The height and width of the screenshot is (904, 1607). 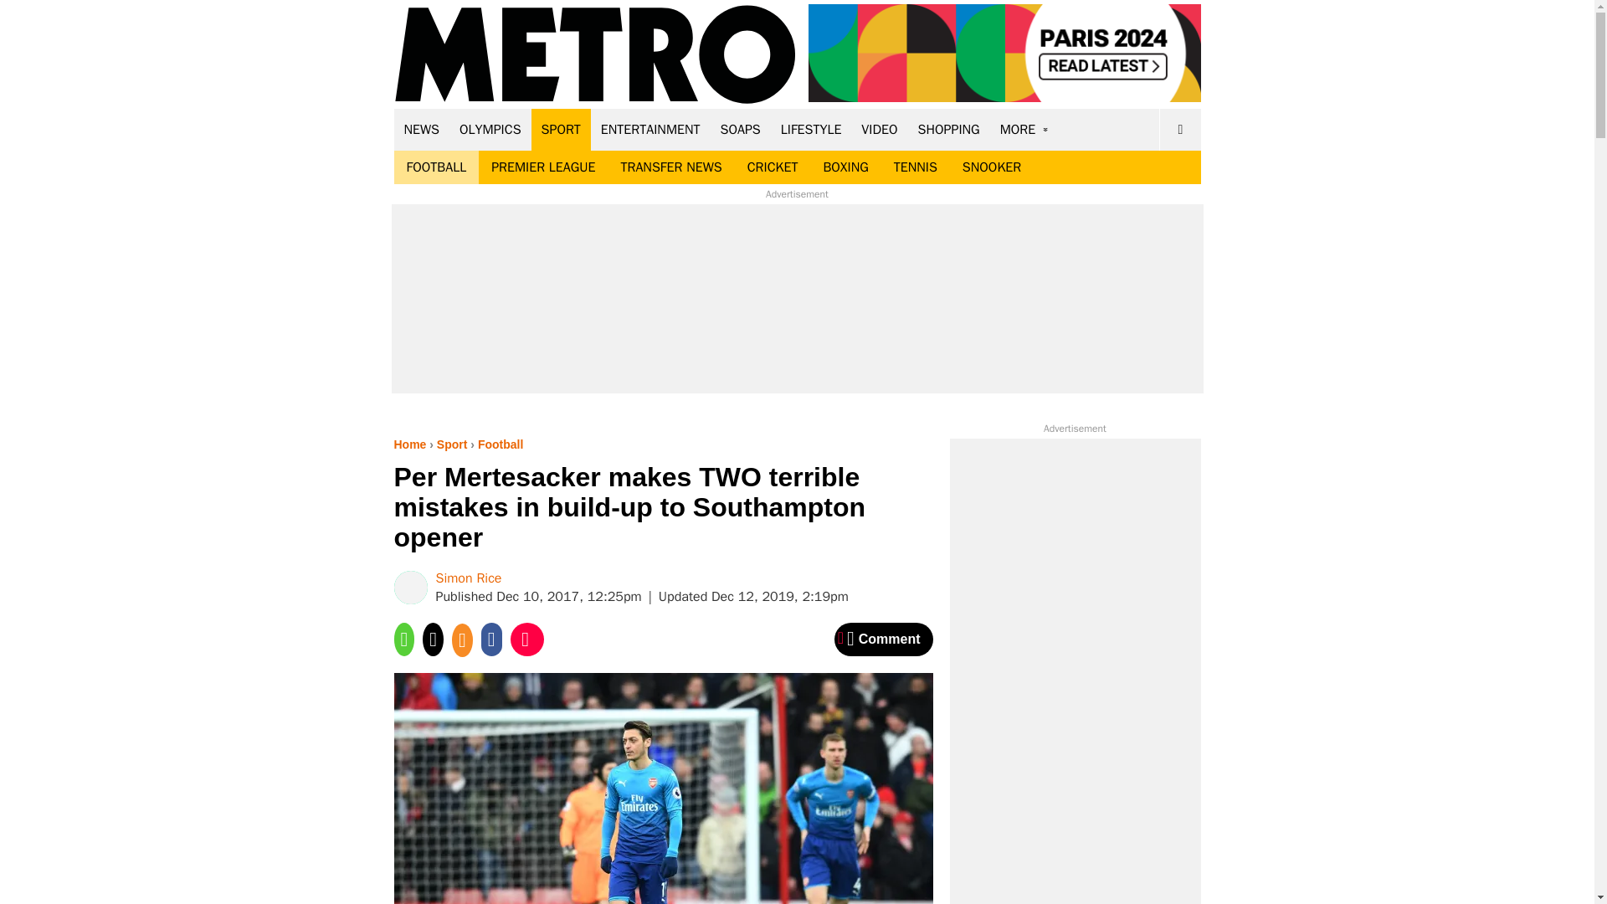 What do you see at coordinates (490, 129) in the screenshot?
I see `OLYMPICS` at bounding box center [490, 129].